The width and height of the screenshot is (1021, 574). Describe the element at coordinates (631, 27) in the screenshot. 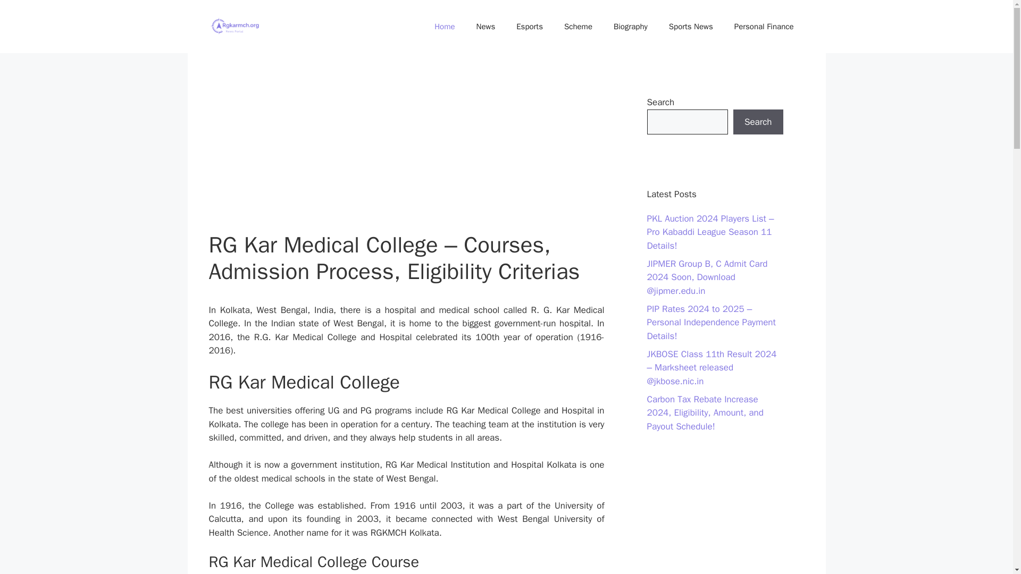

I see `Biography` at that location.